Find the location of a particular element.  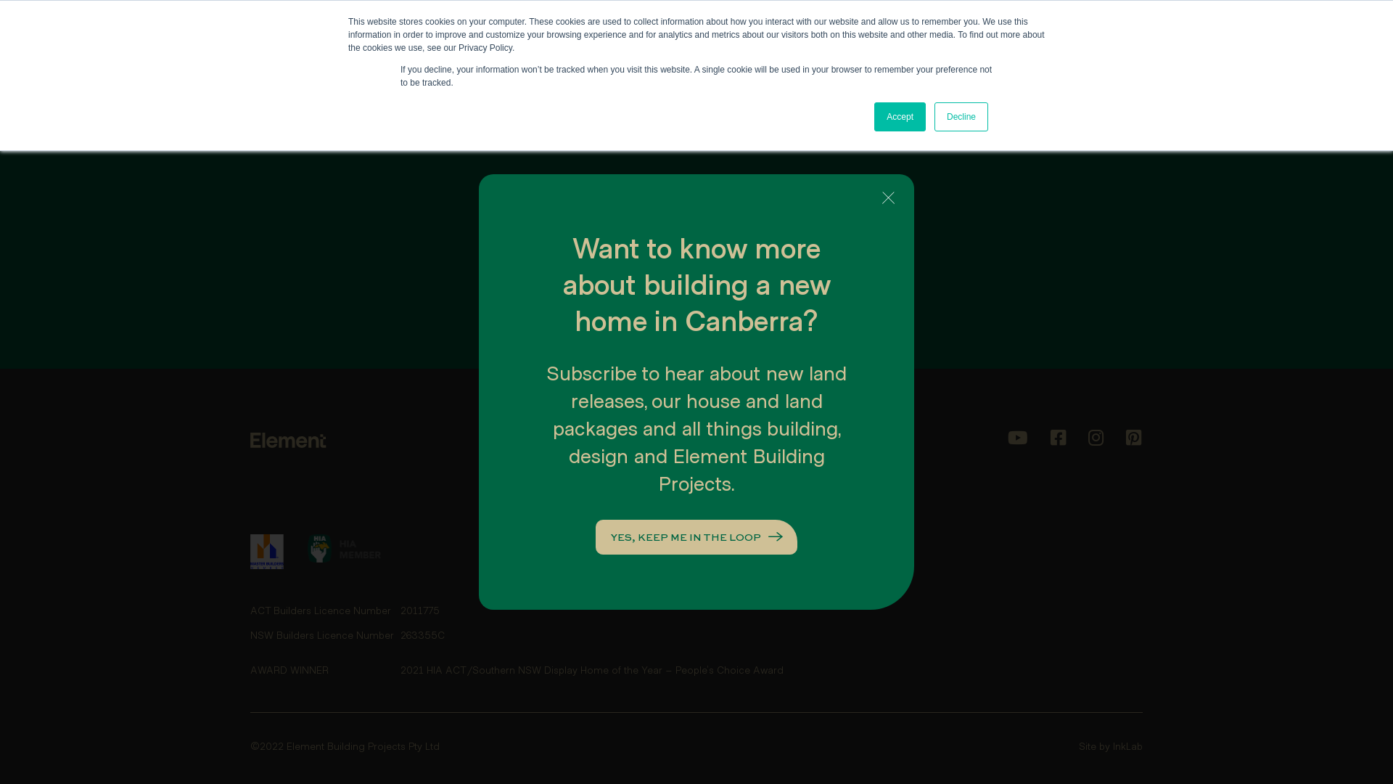

About us is located at coordinates (578, 440).